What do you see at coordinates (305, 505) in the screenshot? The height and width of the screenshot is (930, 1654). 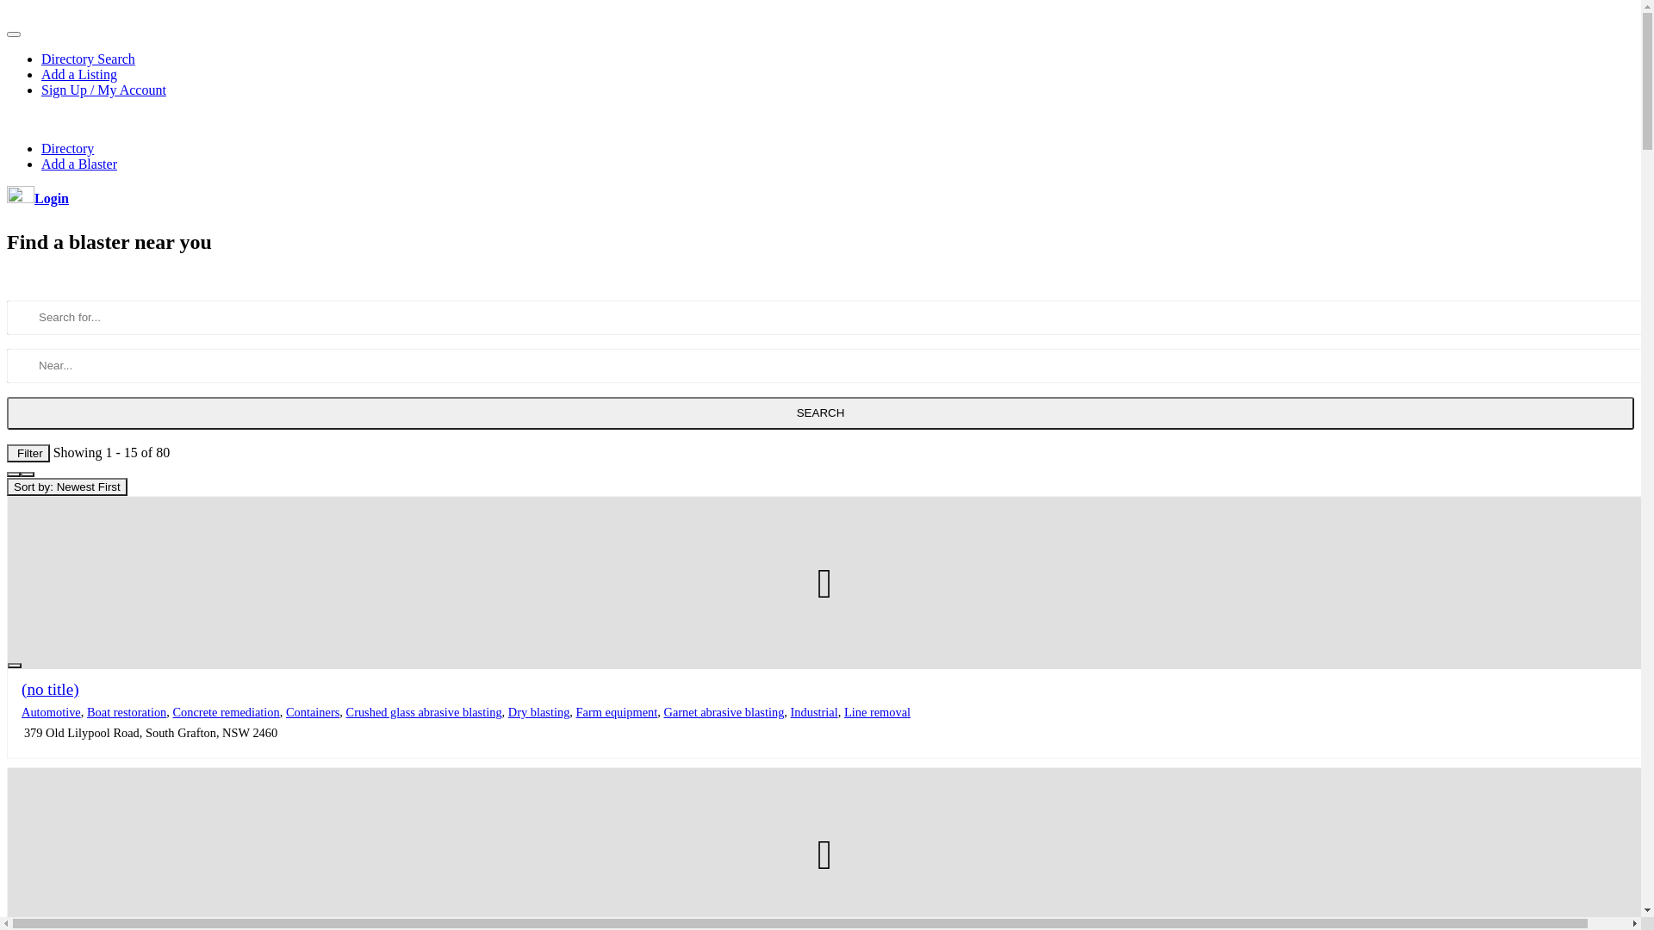 I see `Distance` at bounding box center [305, 505].